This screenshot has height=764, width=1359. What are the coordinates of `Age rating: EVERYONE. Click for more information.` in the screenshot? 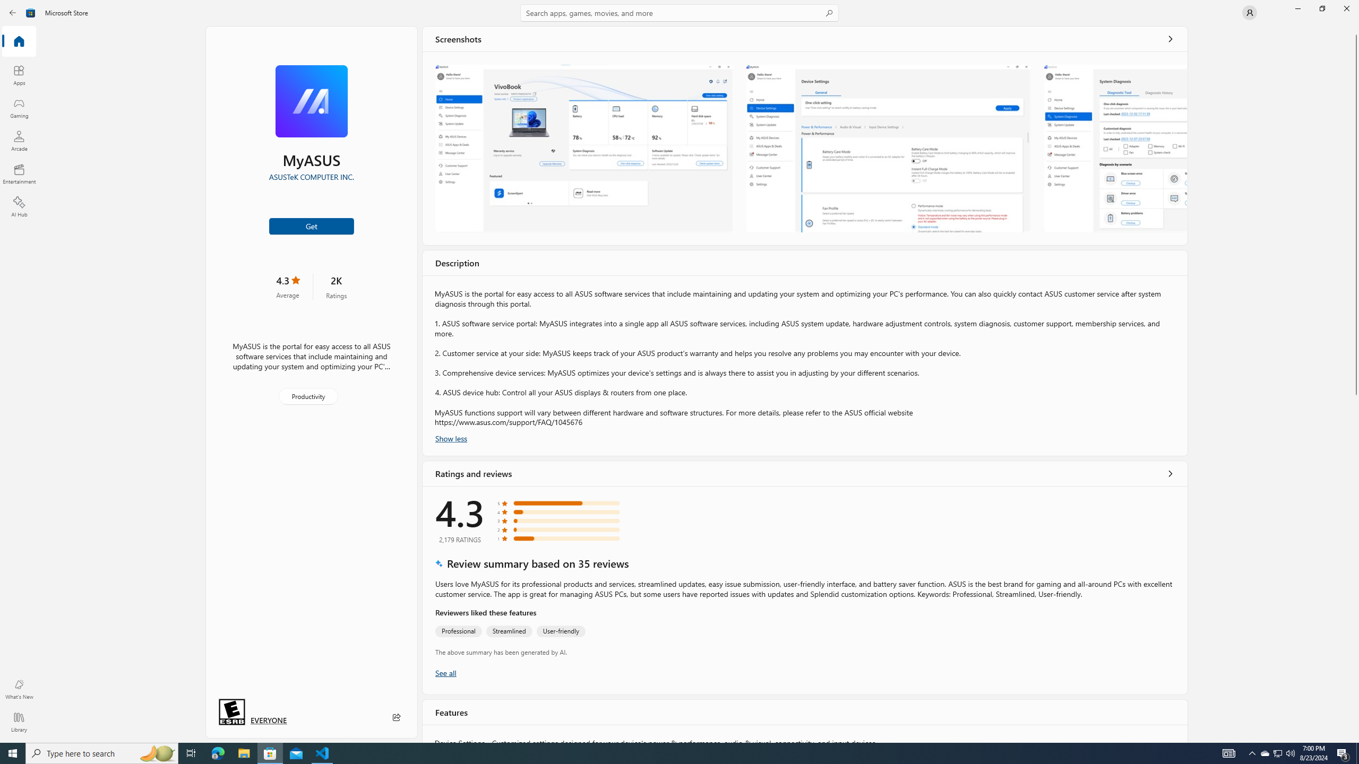 It's located at (268, 719).